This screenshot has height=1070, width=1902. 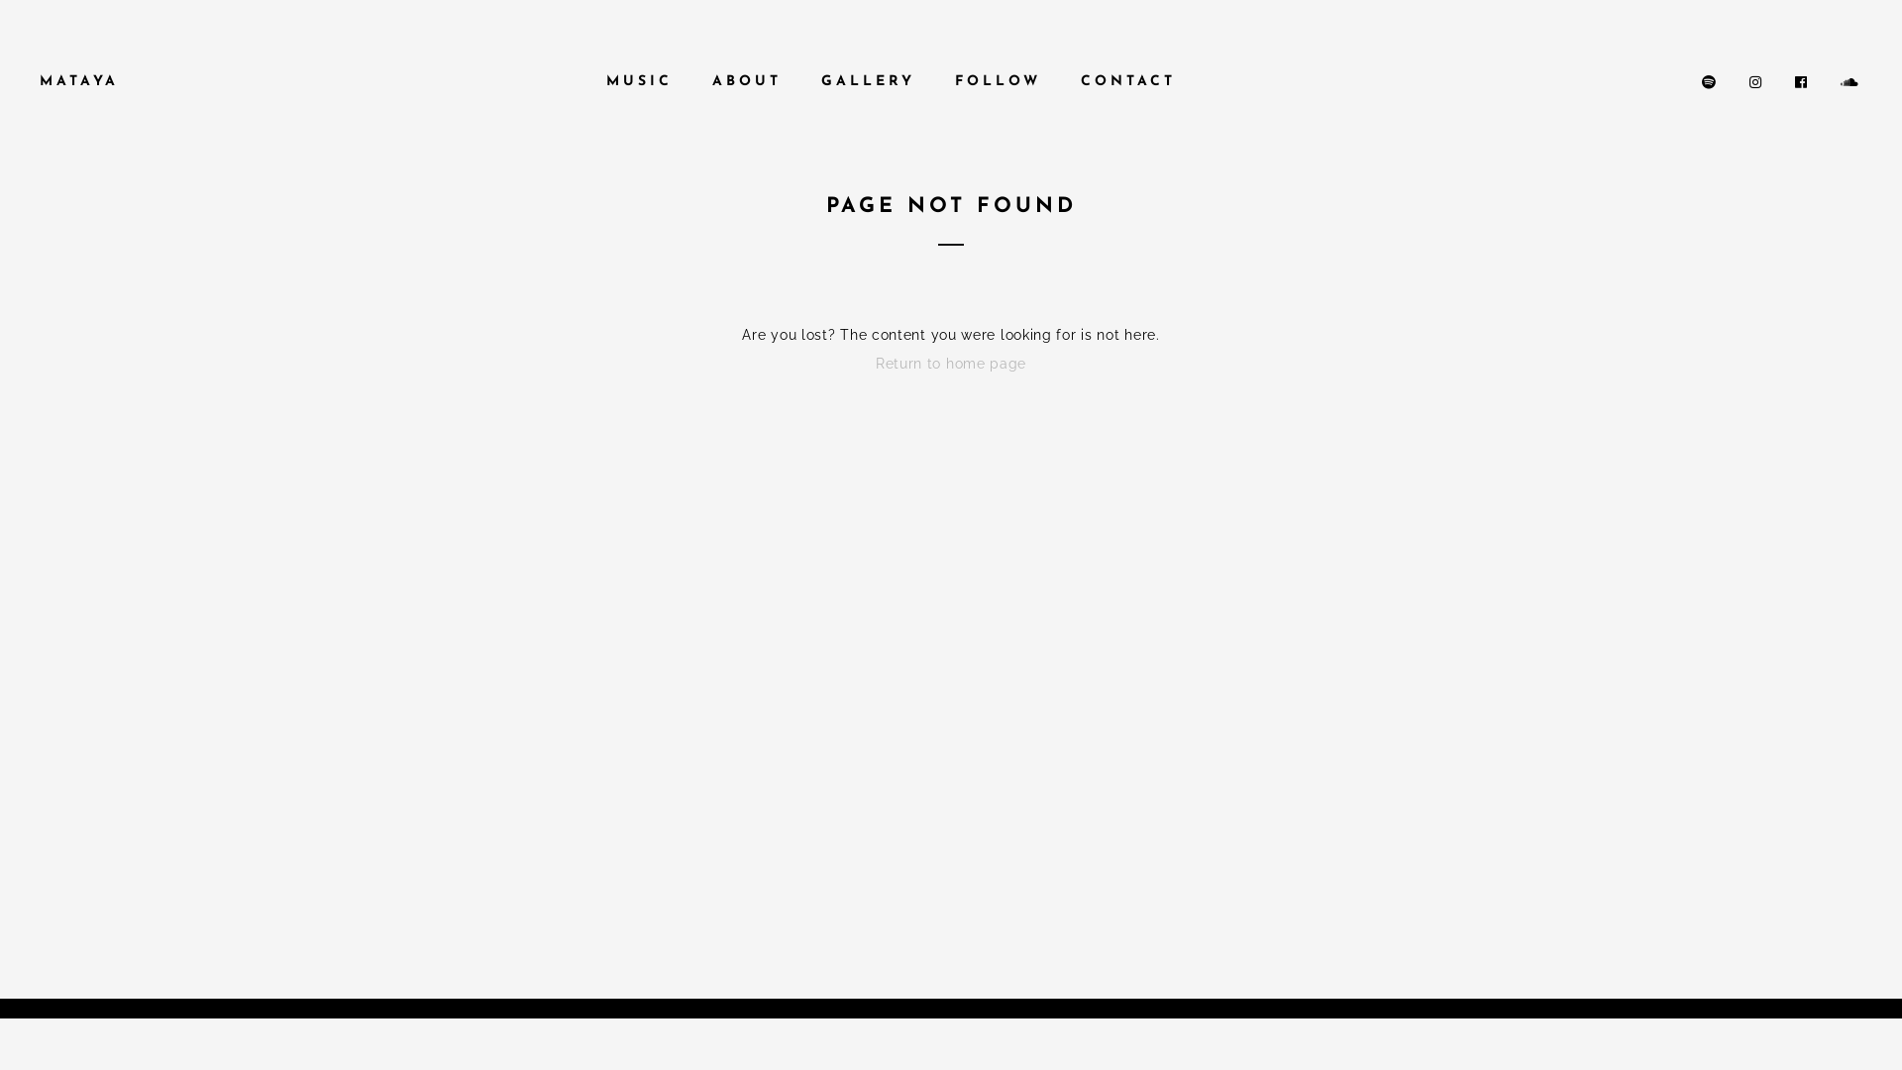 I want to click on SoundCloud, so click(x=1851, y=82).